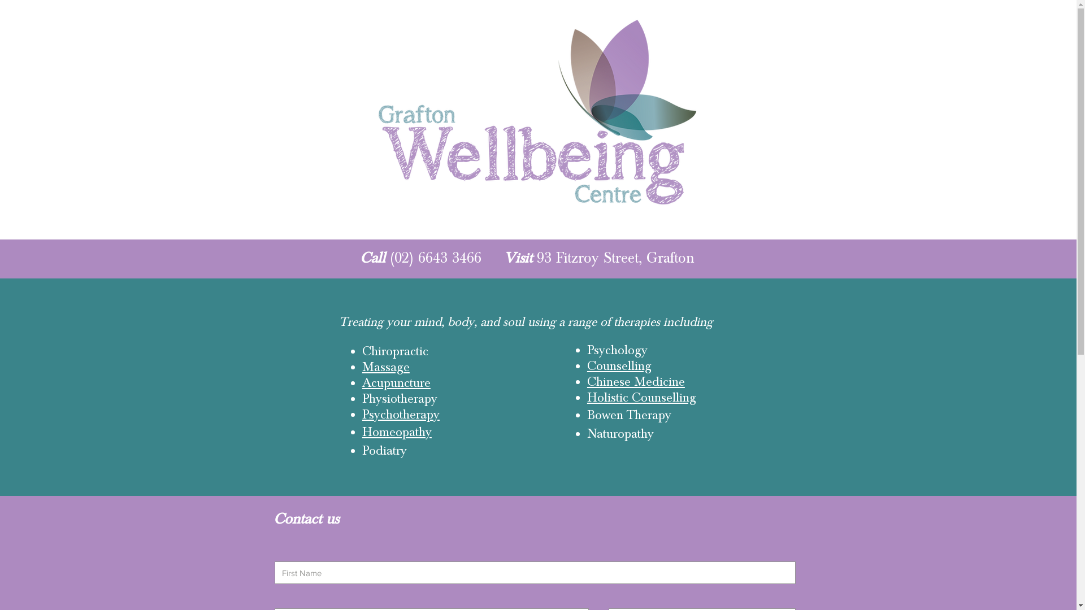 The image size is (1085, 610). Describe the element at coordinates (619, 365) in the screenshot. I see `Counselling` at that location.